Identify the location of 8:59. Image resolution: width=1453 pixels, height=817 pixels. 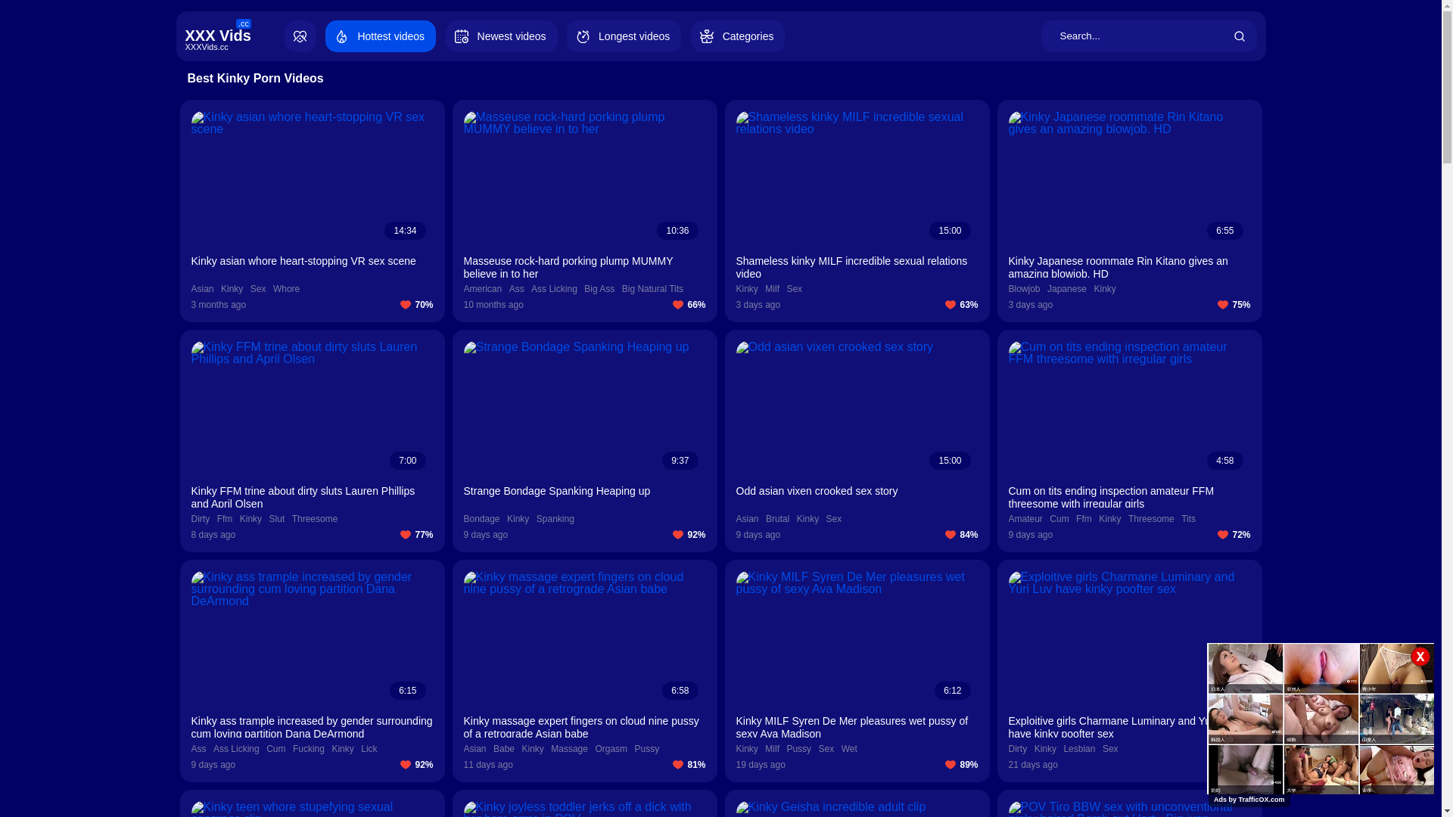
(1129, 639).